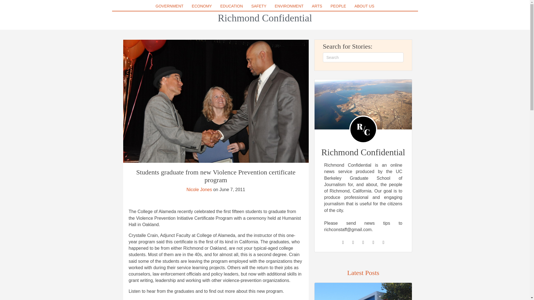  I want to click on Nicole Jones, so click(199, 189).